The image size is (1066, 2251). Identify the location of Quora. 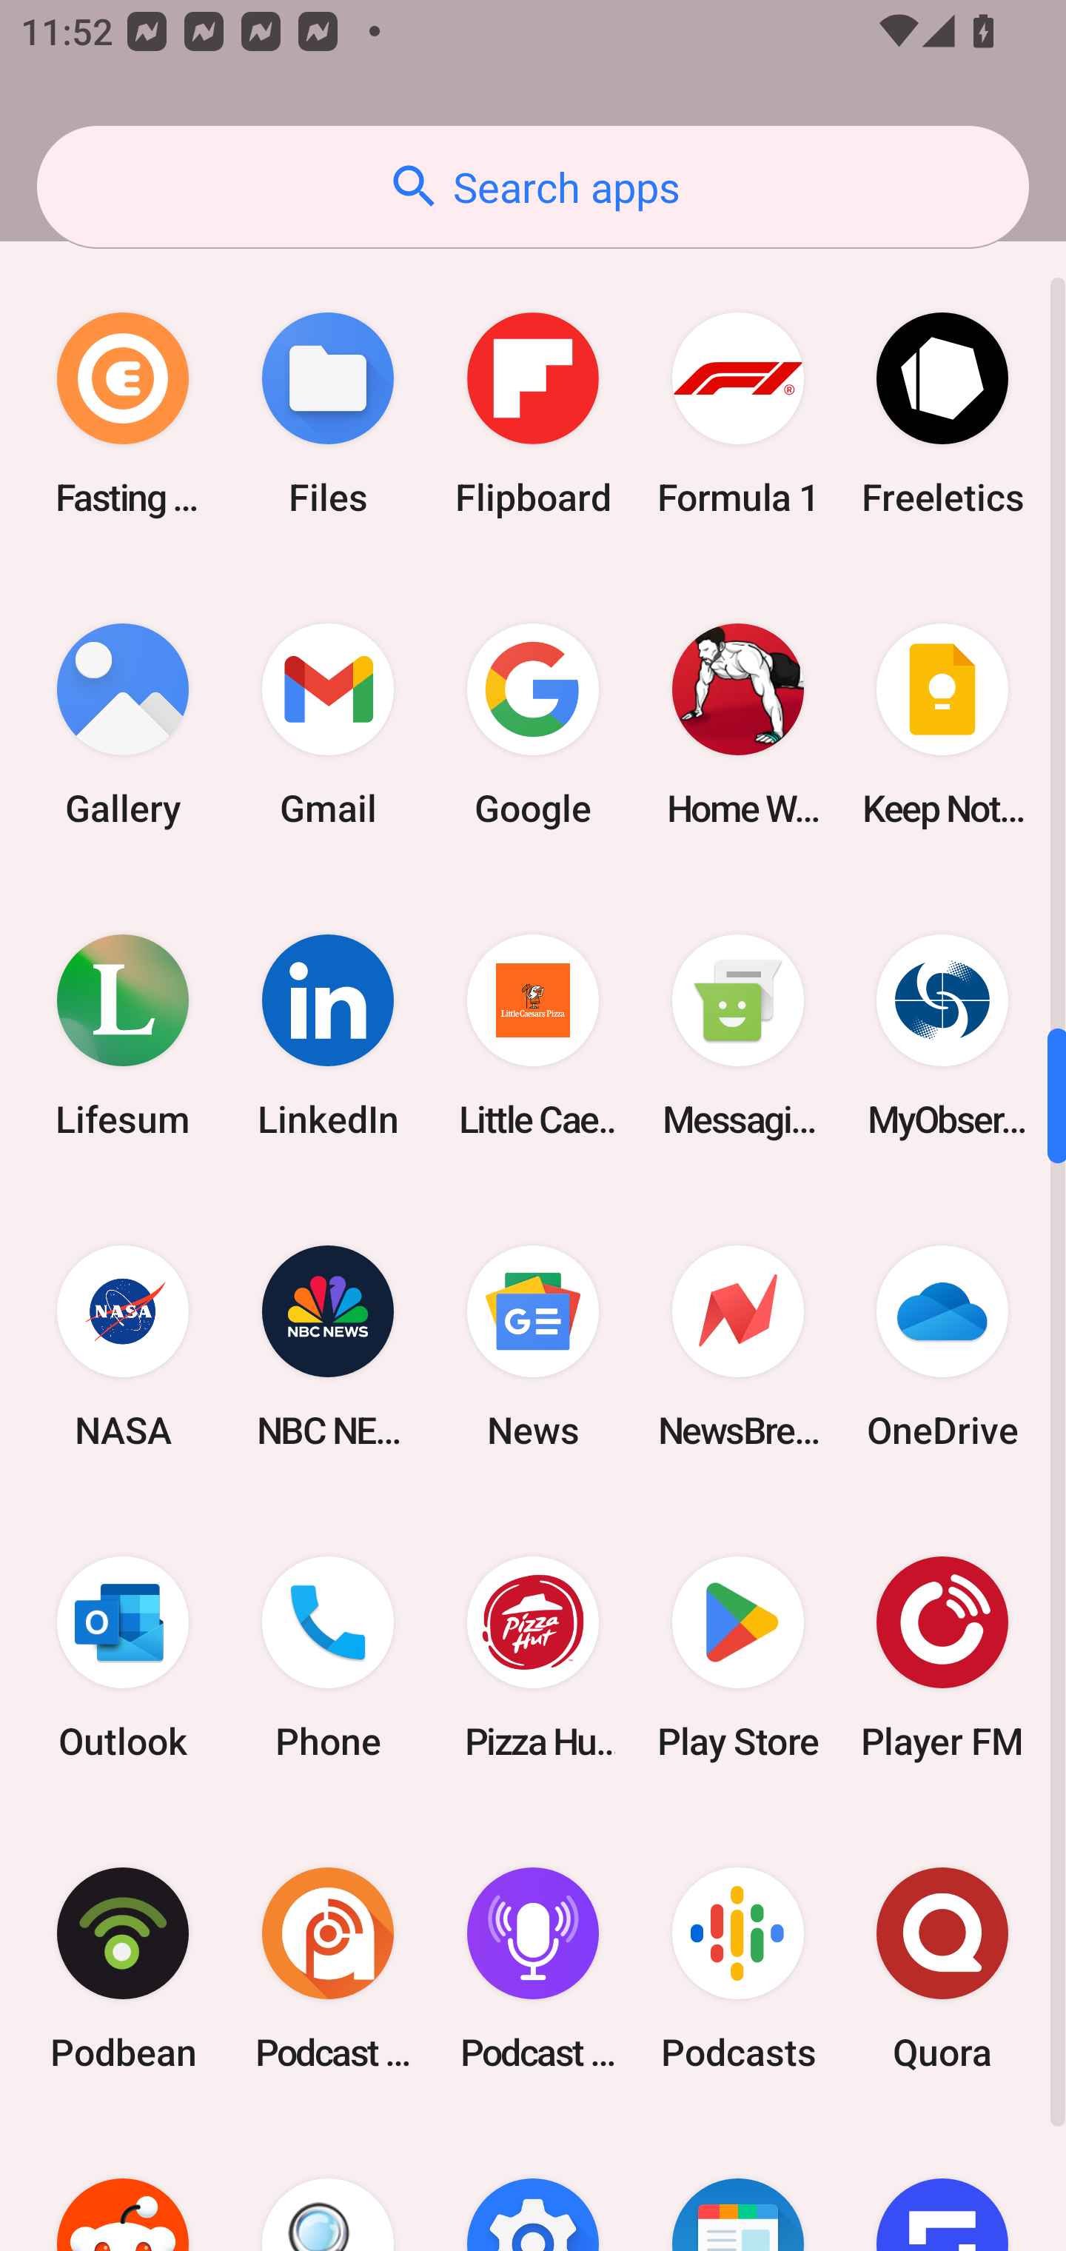
(942, 1970).